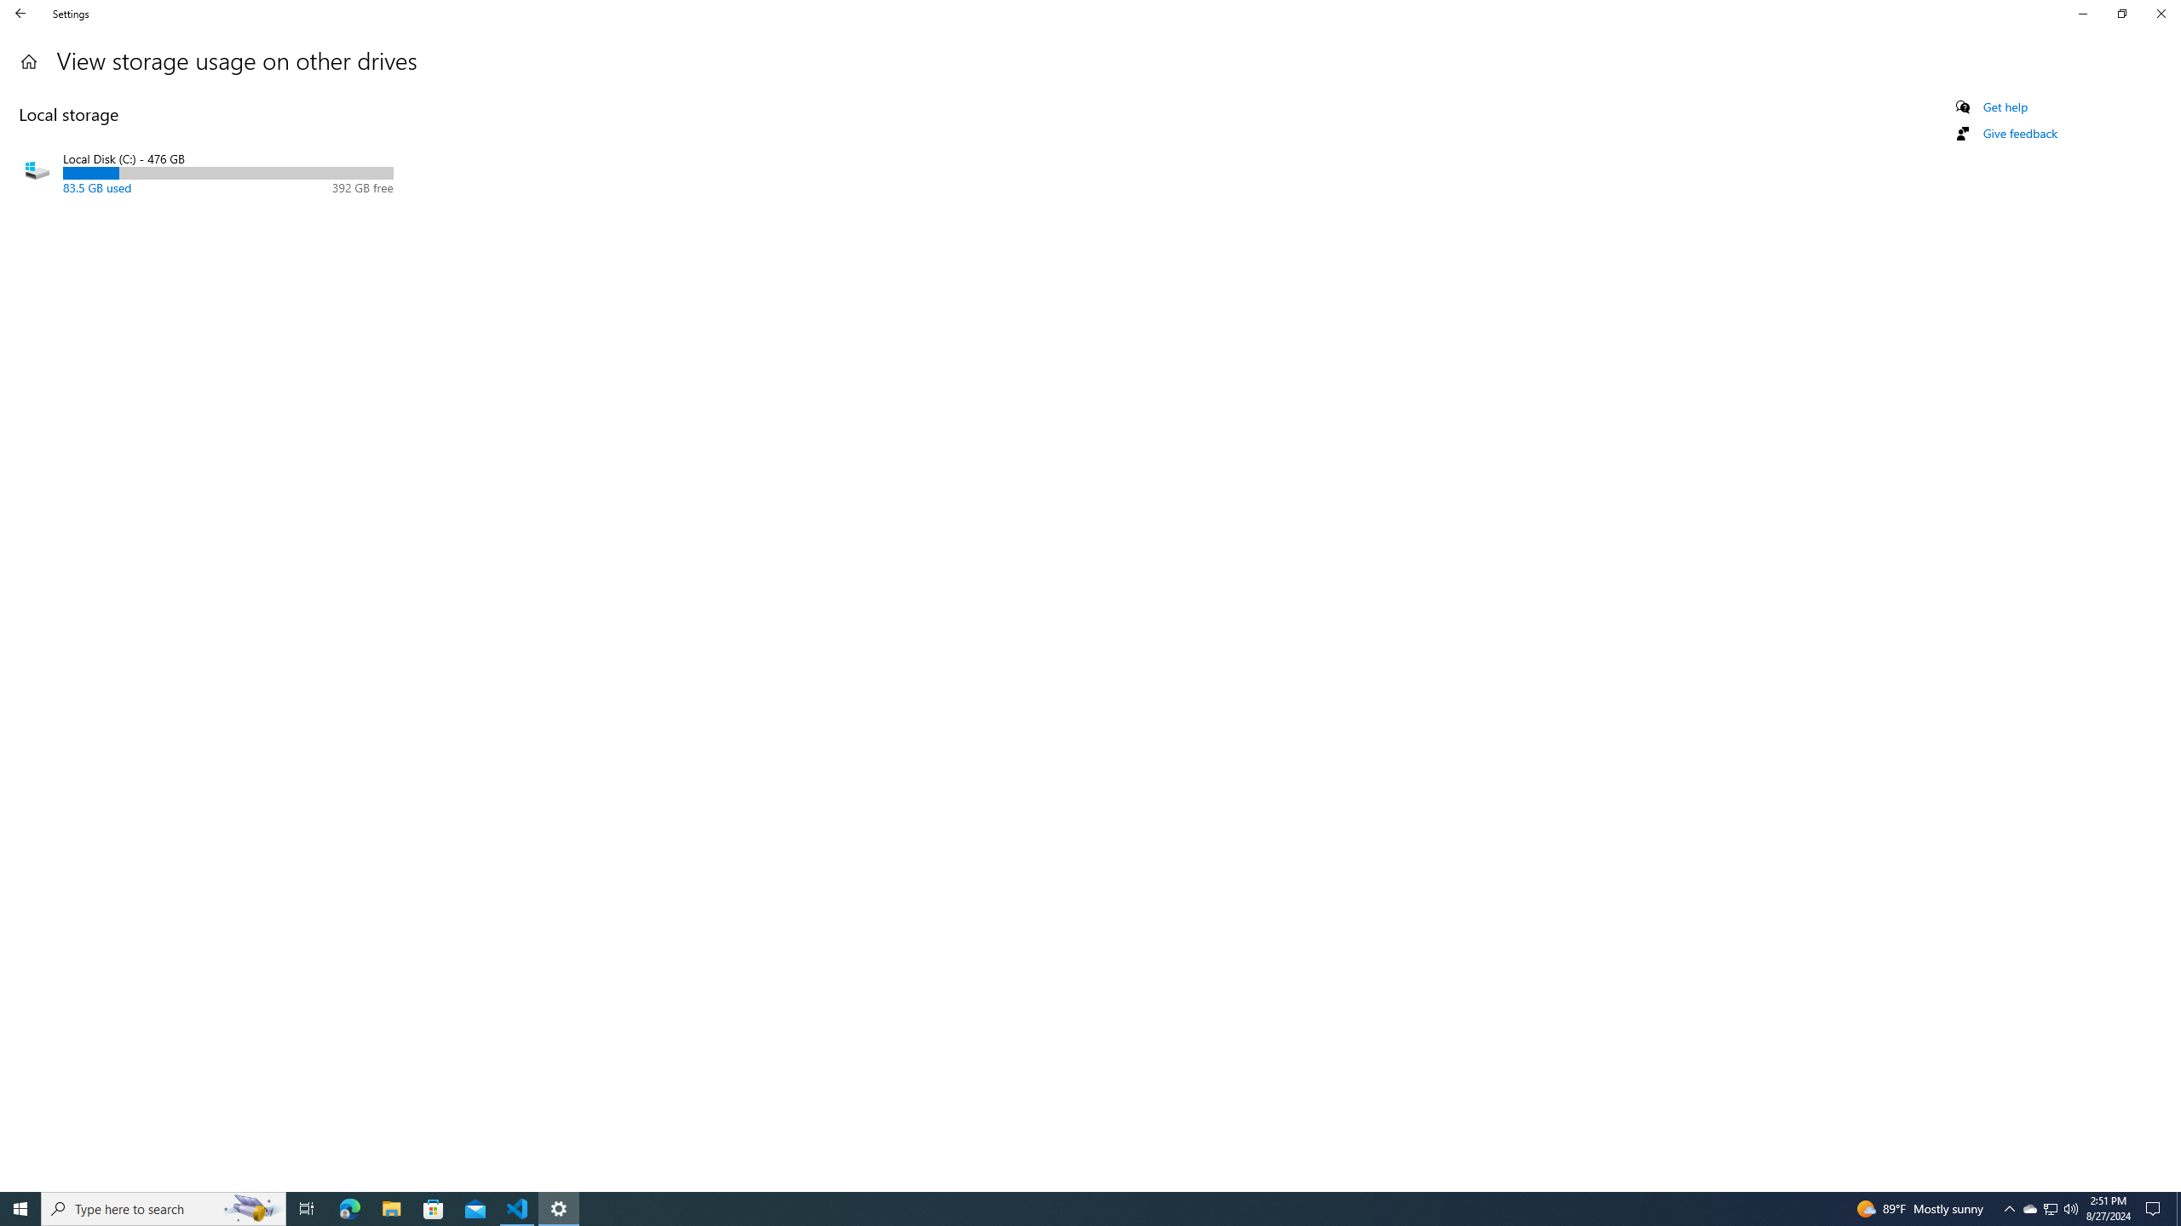  What do you see at coordinates (559, 1209) in the screenshot?
I see `Notification Chevron` at bounding box center [559, 1209].